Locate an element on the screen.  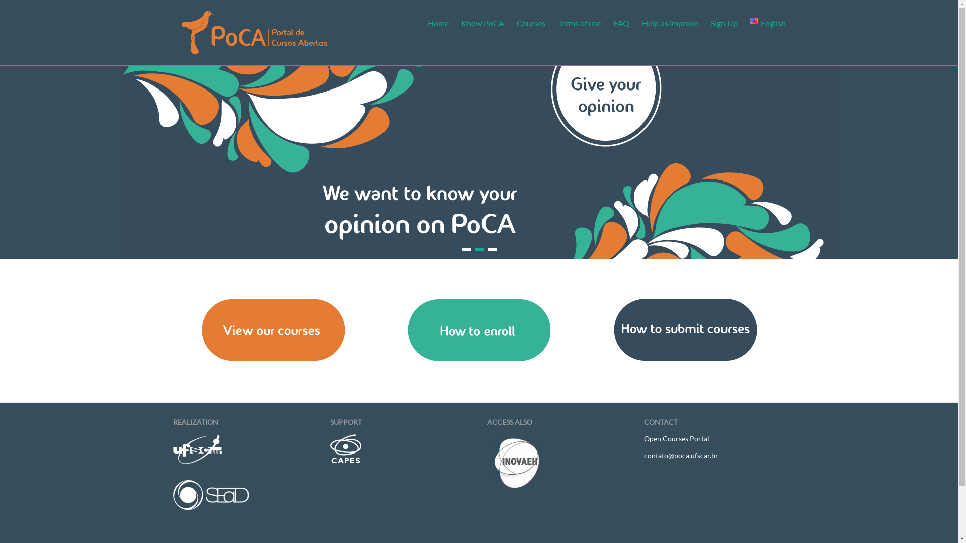
Courses is located at coordinates (531, 22).